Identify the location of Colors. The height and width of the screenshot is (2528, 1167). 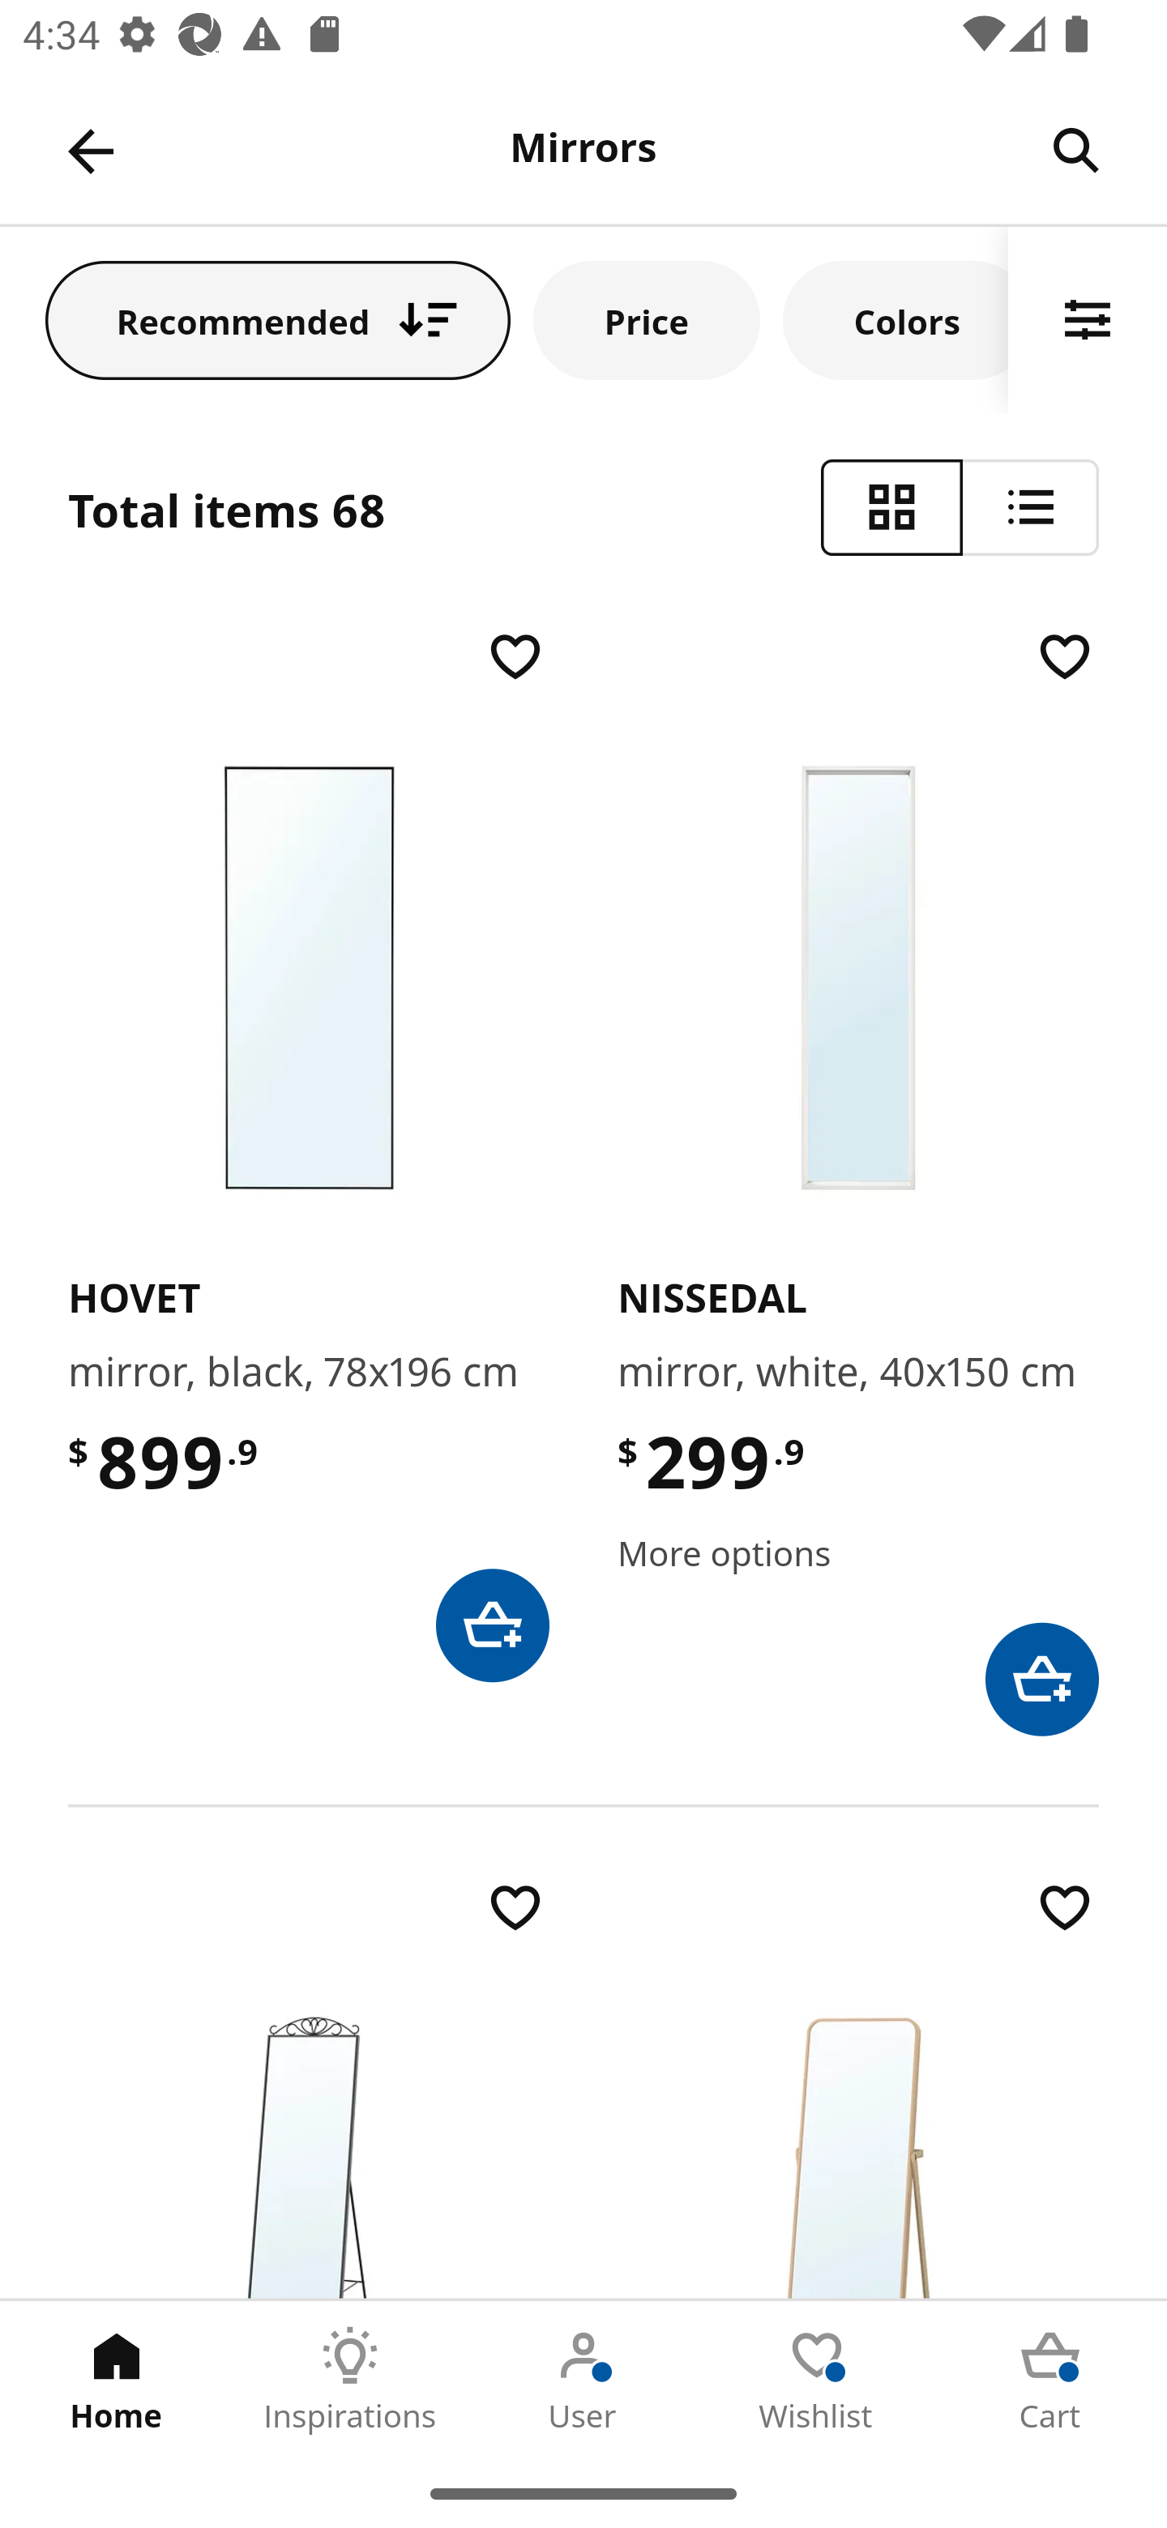
(896, 319).